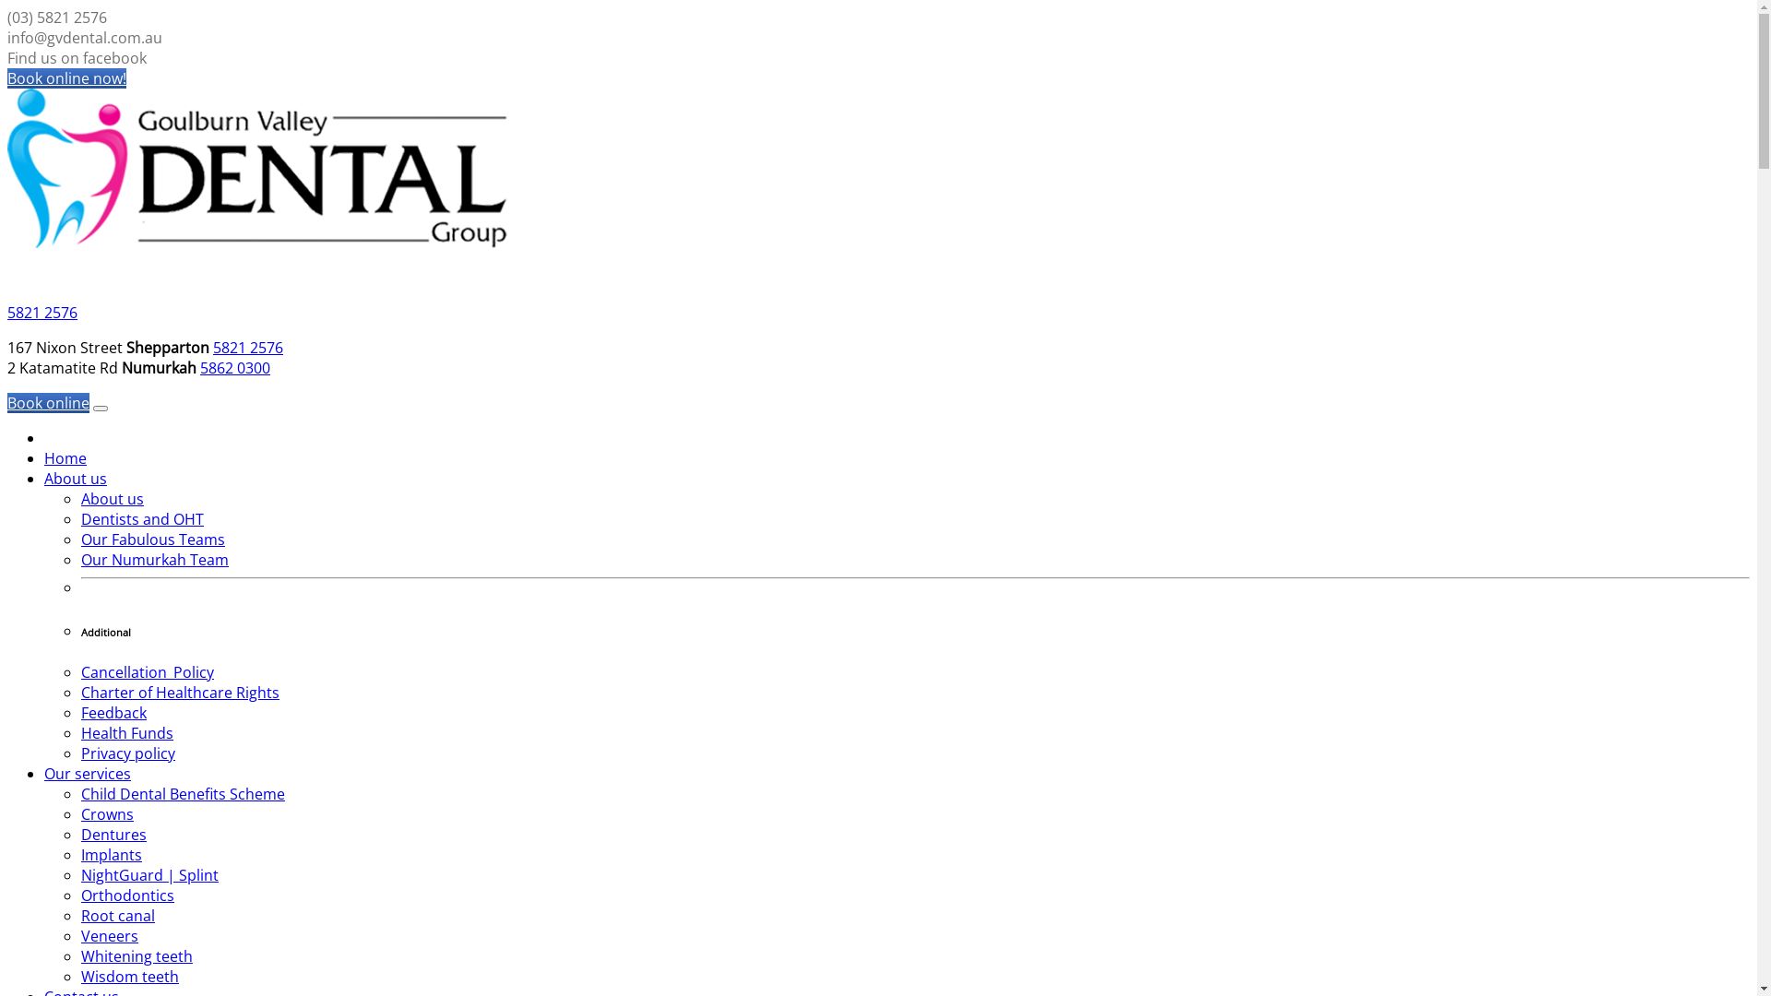 Image resolution: width=1771 pixels, height=996 pixels. What do you see at coordinates (248, 348) in the screenshot?
I see `5821 2576` at bounding box center [248, 348].